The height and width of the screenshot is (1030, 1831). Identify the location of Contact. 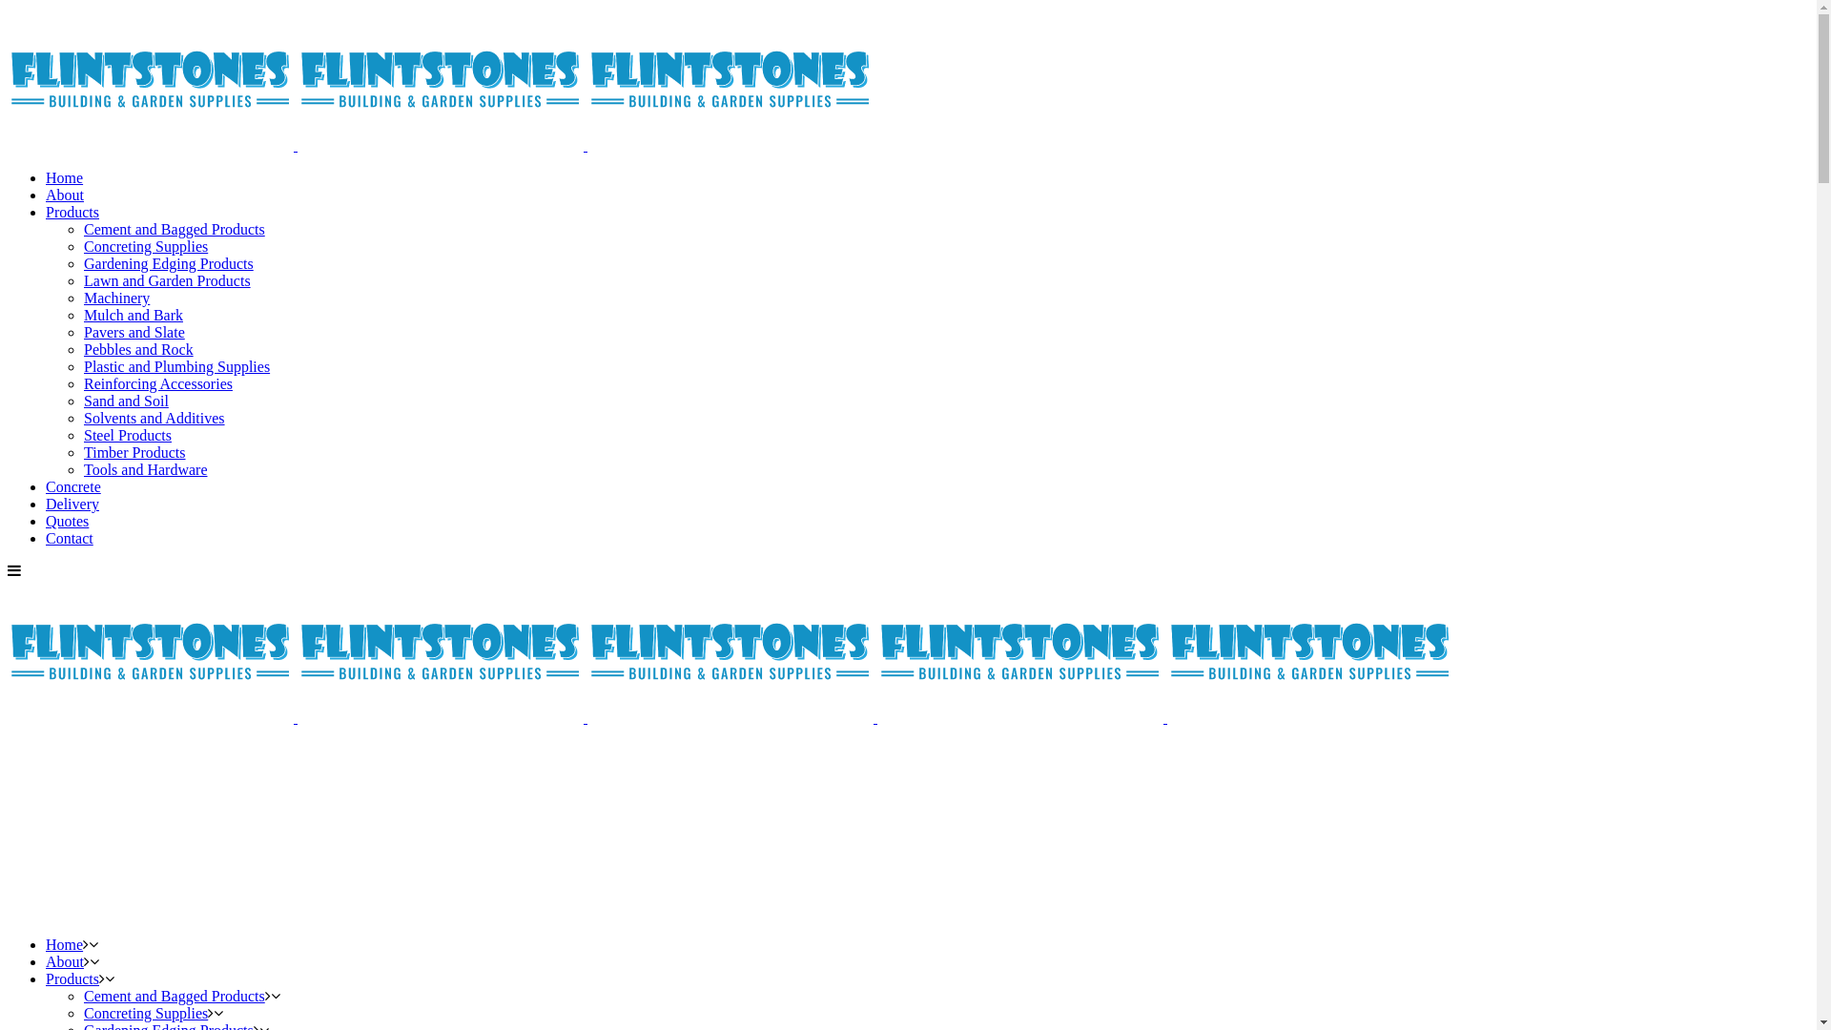
(70, 538).